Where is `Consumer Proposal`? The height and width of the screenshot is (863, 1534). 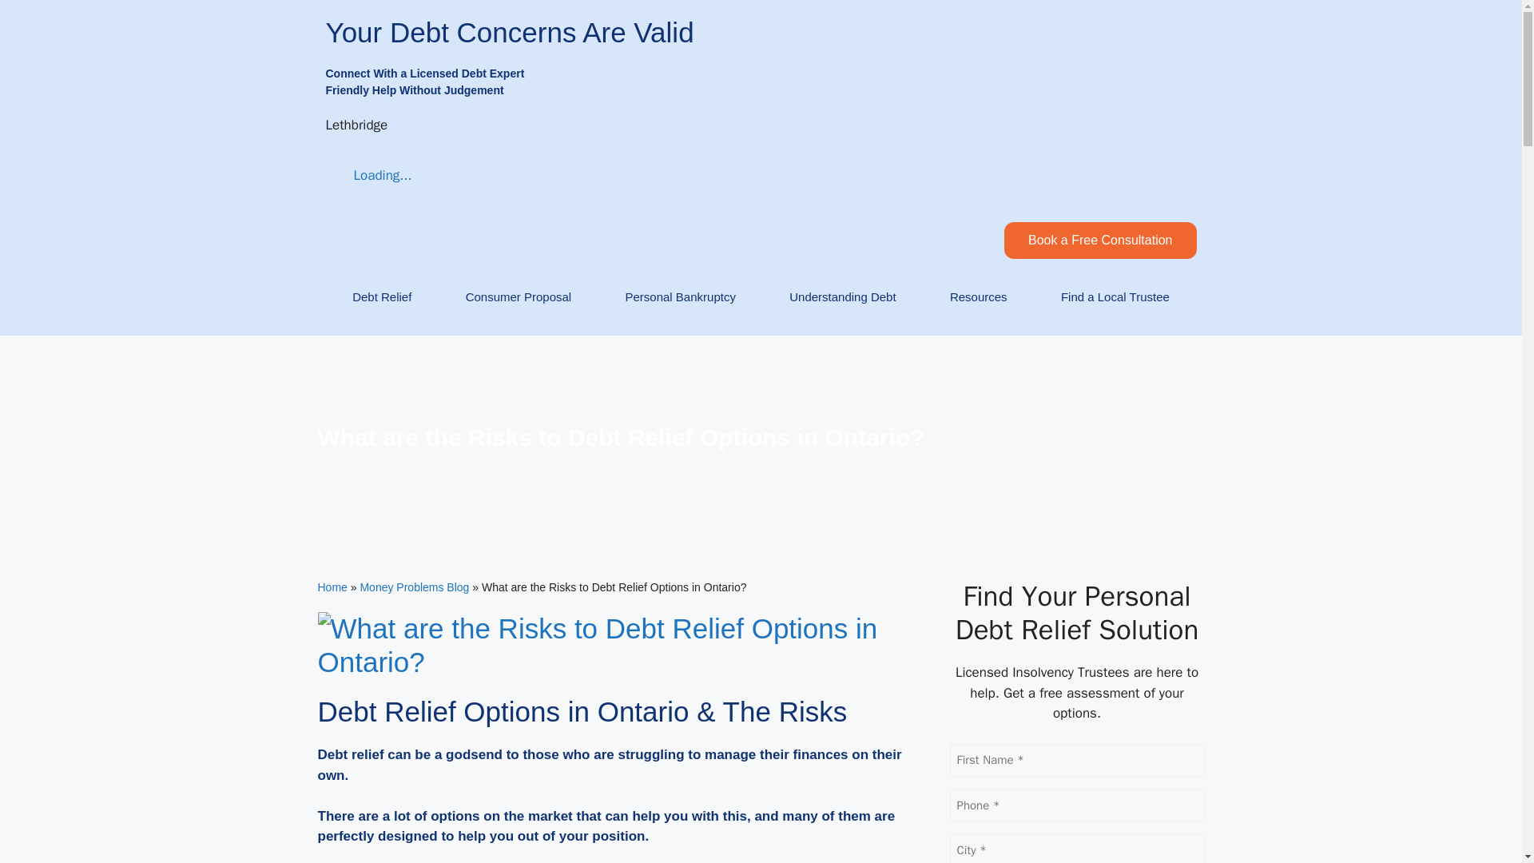
Consumer Proposal is located at coordinates (518, 297).